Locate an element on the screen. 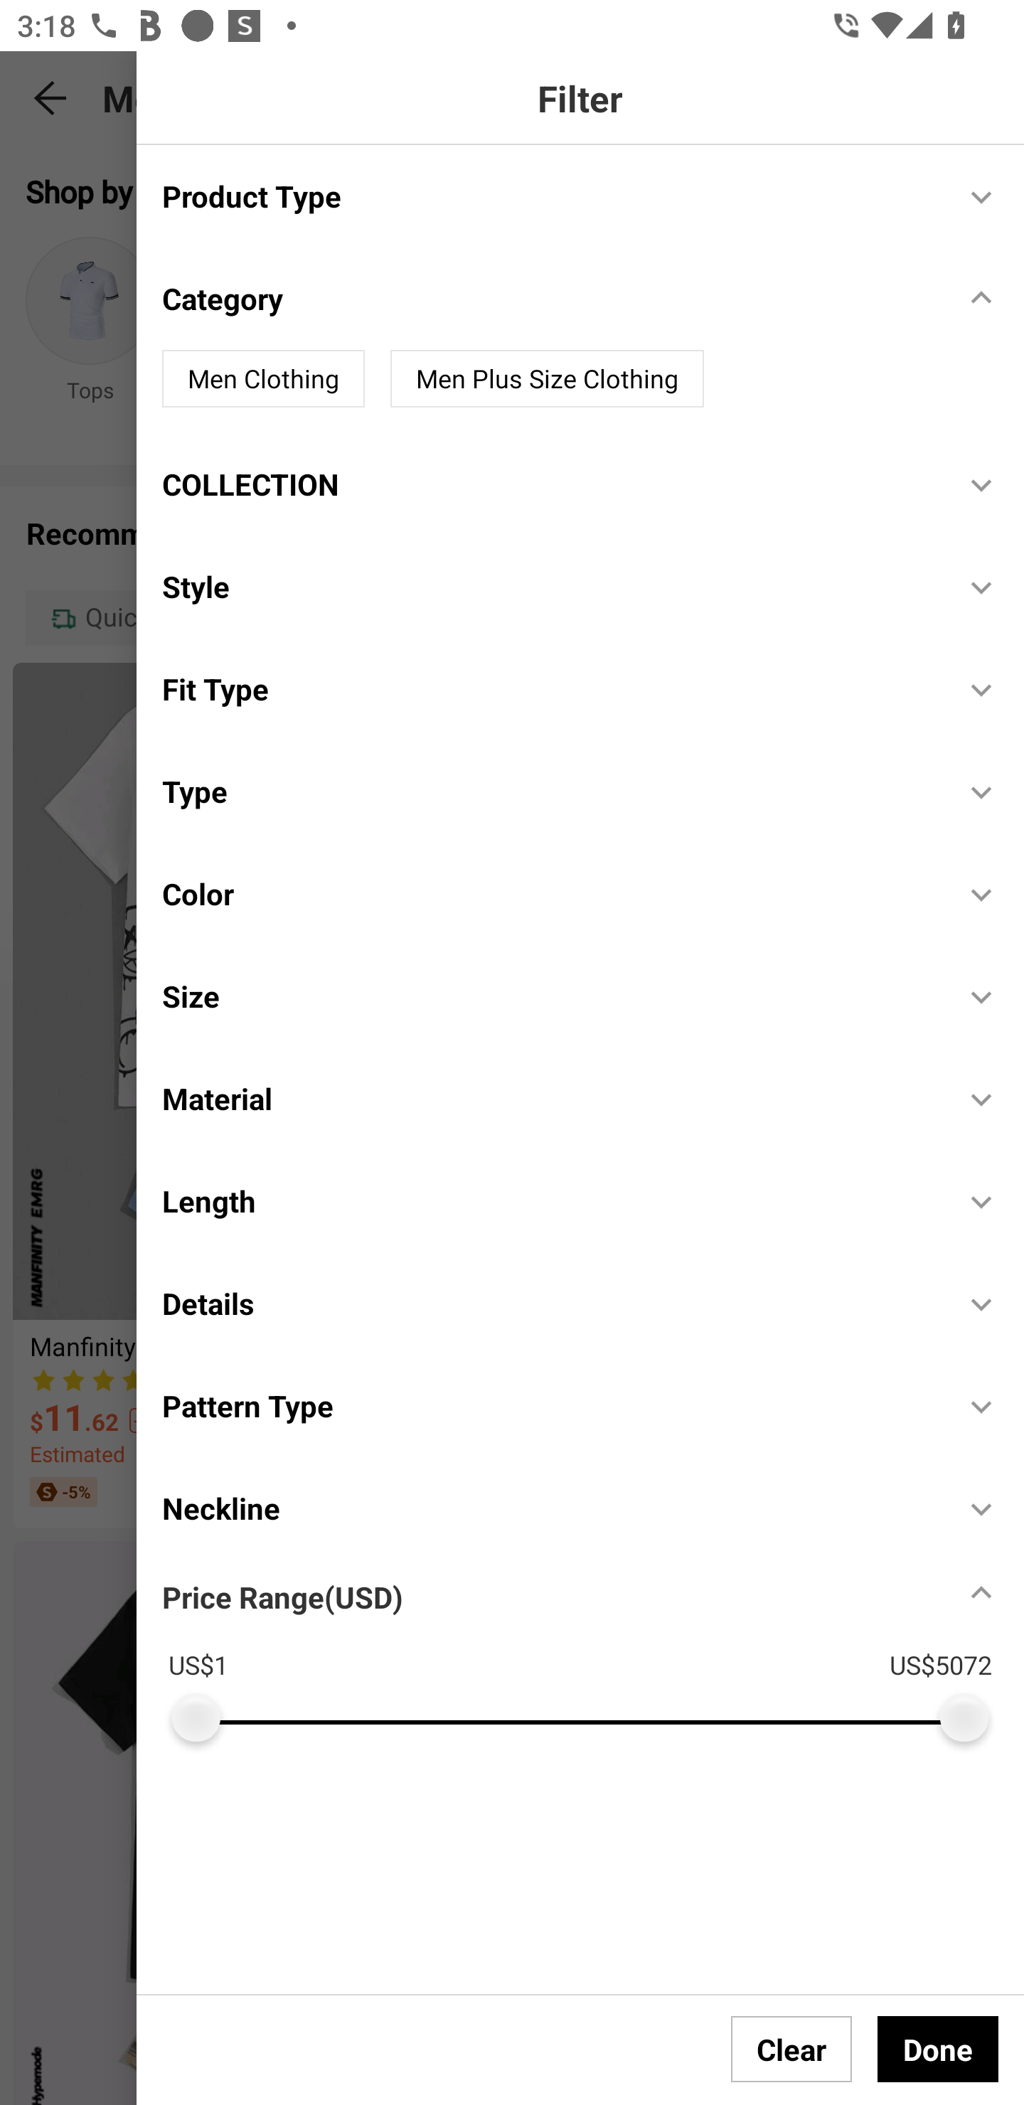 This screenshot has height=2105, width=1024. Details is located at coordinates (550, 1303).